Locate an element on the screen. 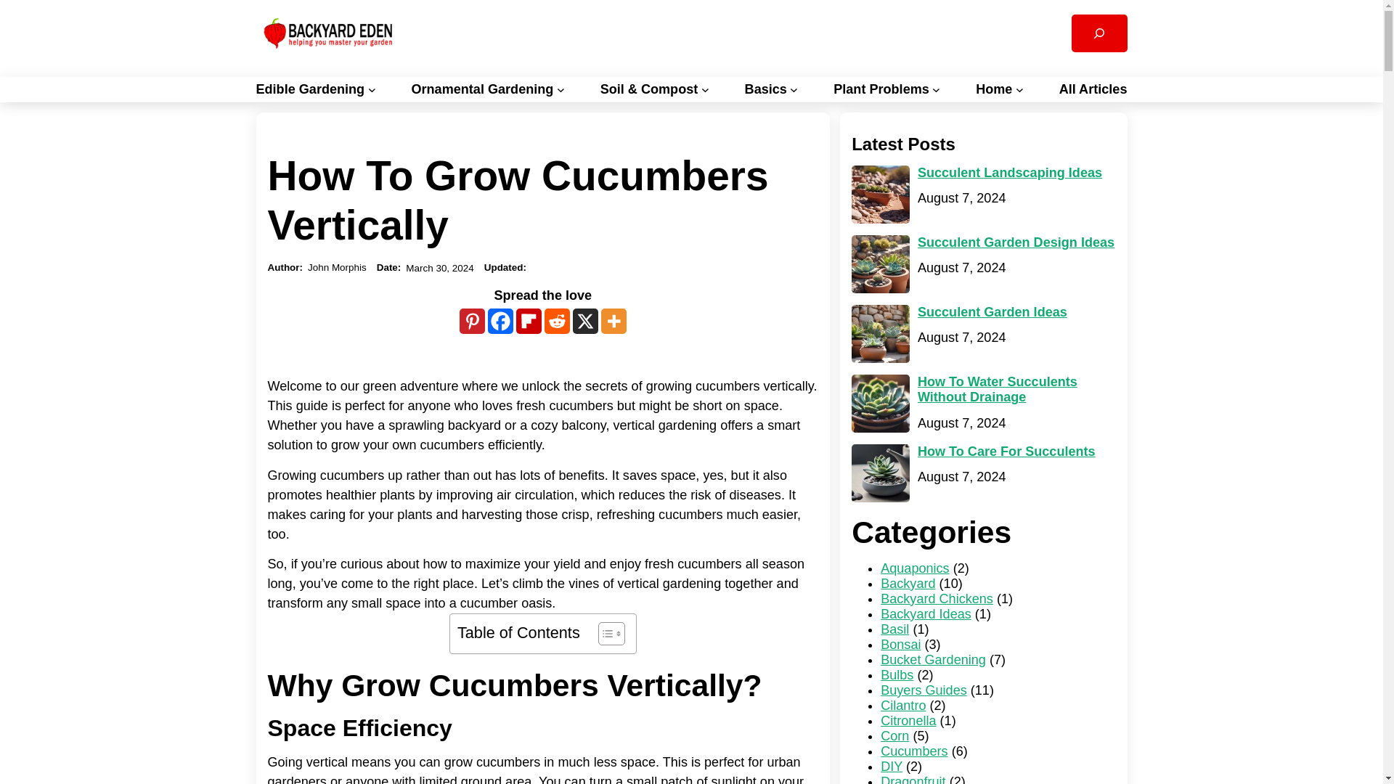 The height and width of the screenshot is (784, 1394). Plant Problems is located at coordinates (881, 89).